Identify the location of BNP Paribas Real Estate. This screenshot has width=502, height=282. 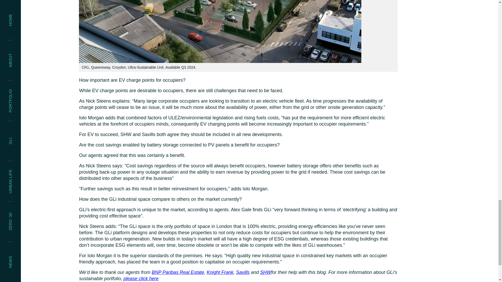
(178, 272).